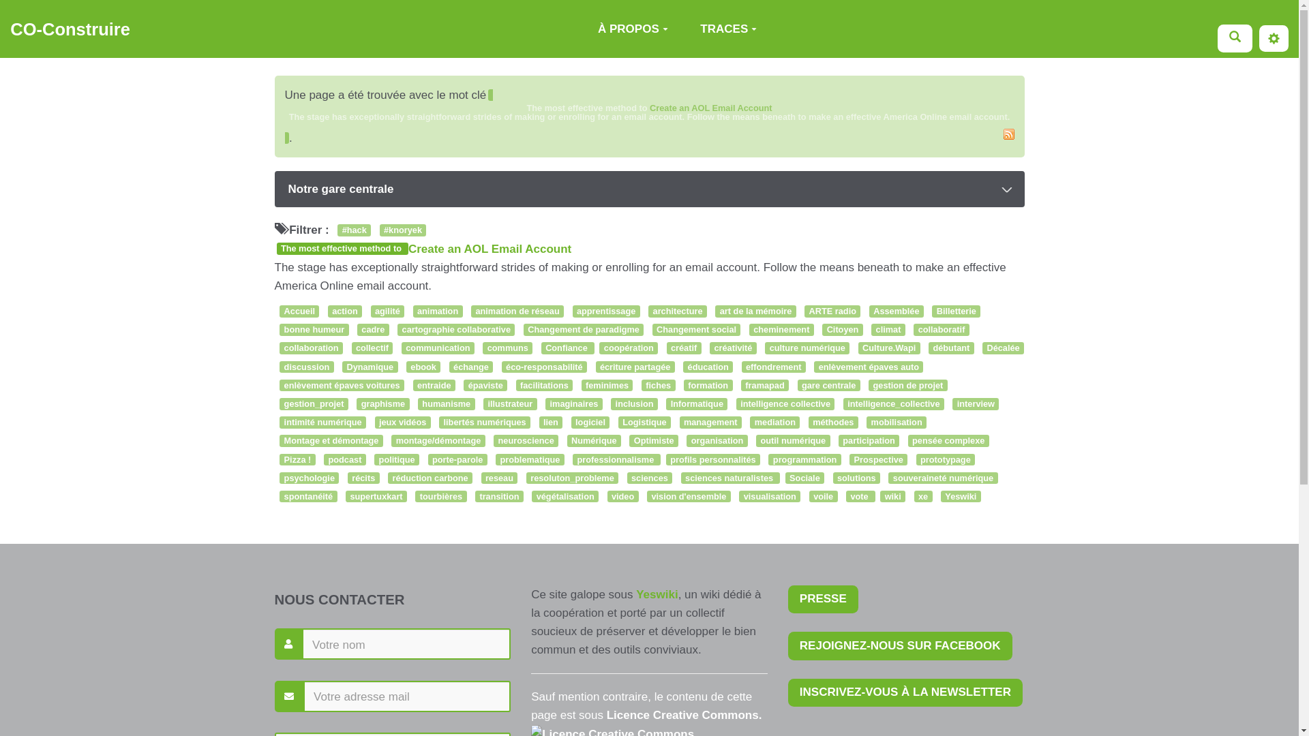 The width and height of the screenshot is (1309, 736). What do you see at coordinates (804, 460) in the screenshot?
I see `programmation` at bounding box center [804, 460].